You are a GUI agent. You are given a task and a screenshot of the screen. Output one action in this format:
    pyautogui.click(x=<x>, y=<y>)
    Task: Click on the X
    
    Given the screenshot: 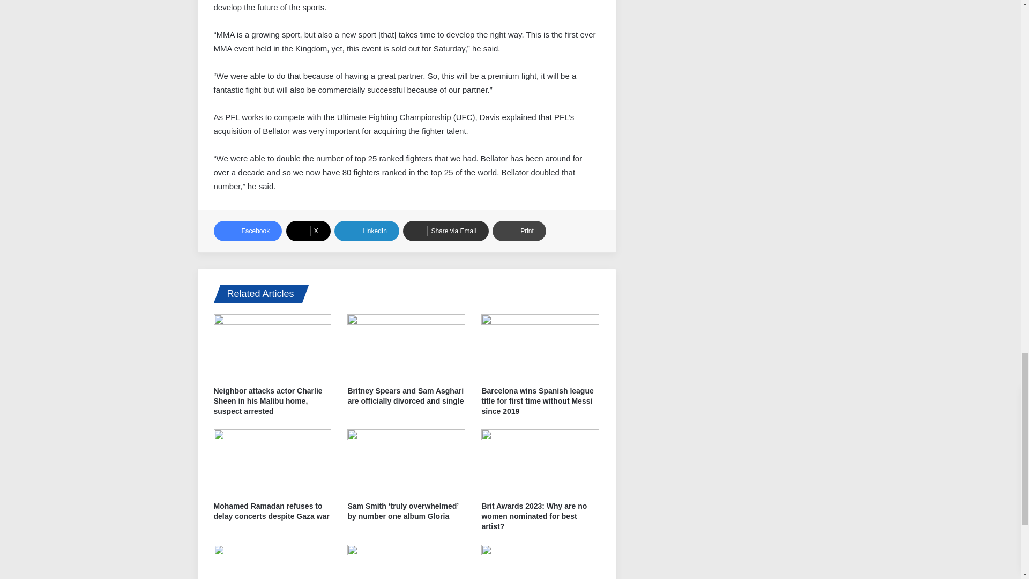 What is the action you would take?
    pyautogui.click(x=308, y=231)
    